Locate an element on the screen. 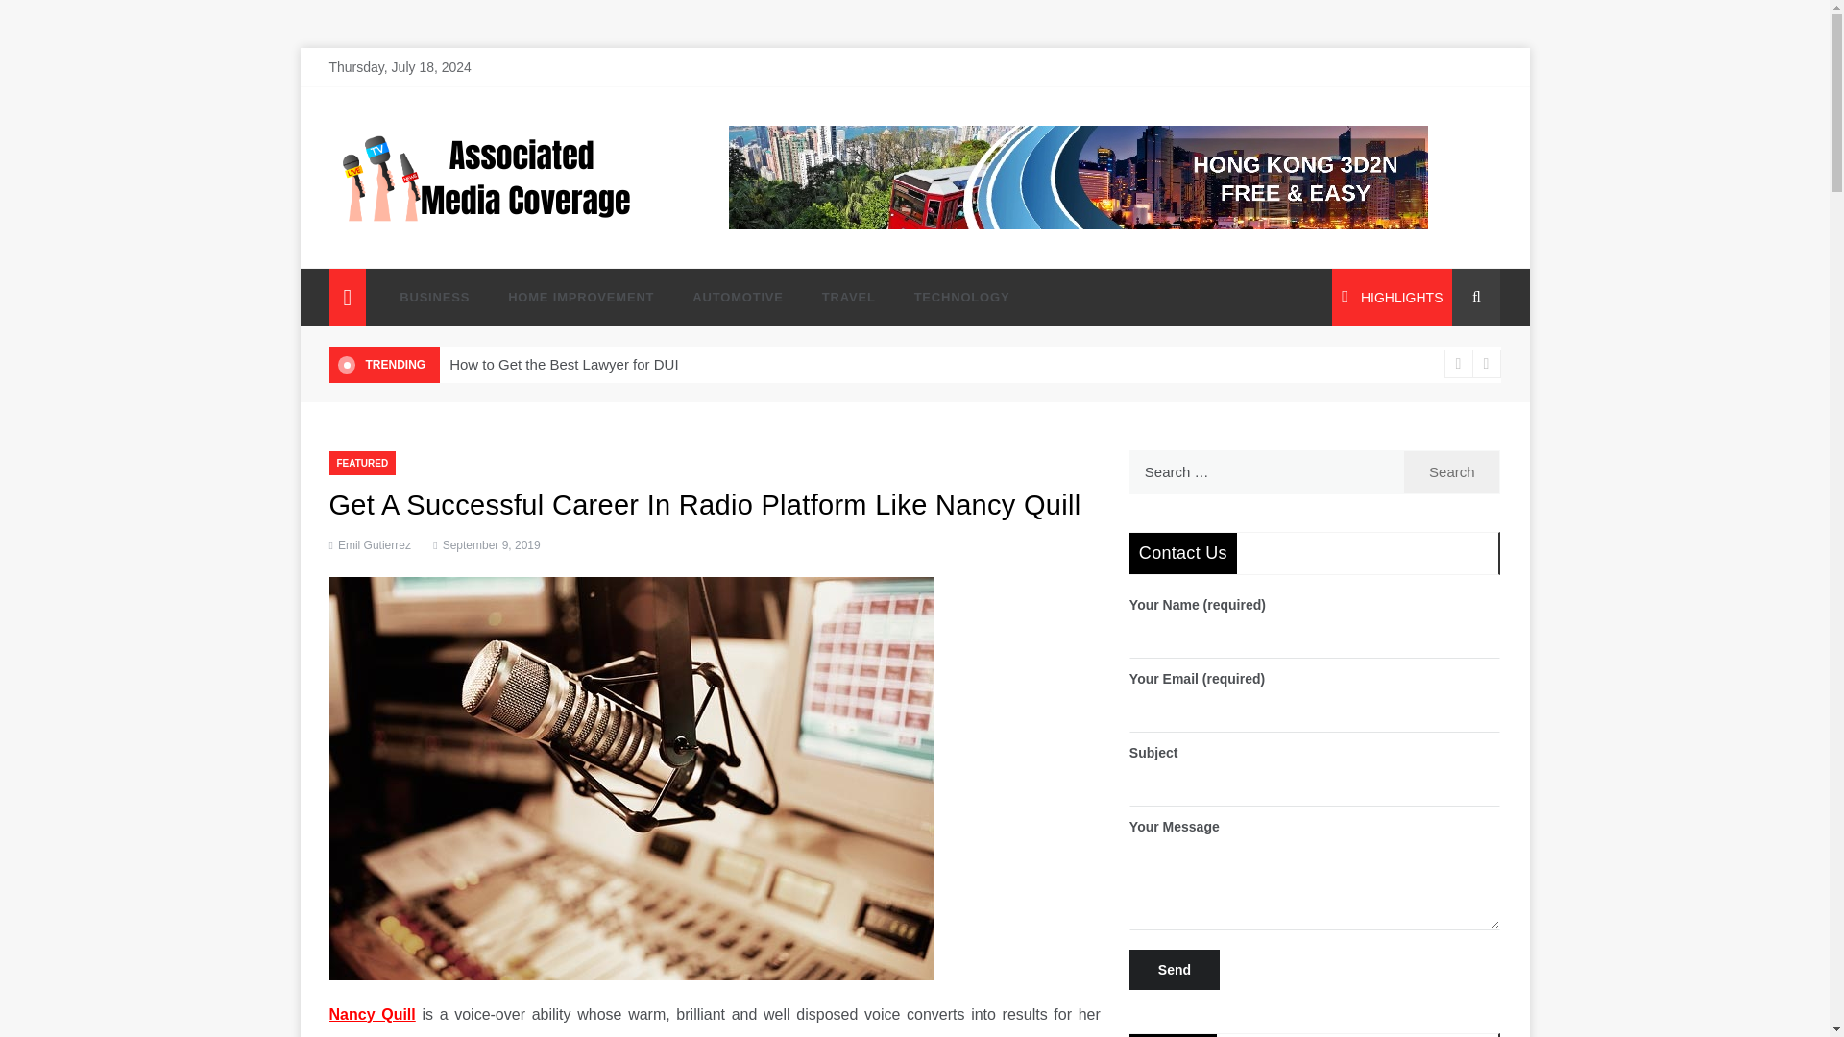 This screenshot has height=1037, width=1844. Associated Media Coverage is located at coordinates (505, 242).